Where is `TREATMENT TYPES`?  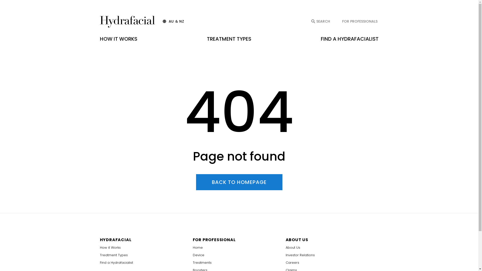 TREATMENT TYPES is located at coordinates (229, 39).